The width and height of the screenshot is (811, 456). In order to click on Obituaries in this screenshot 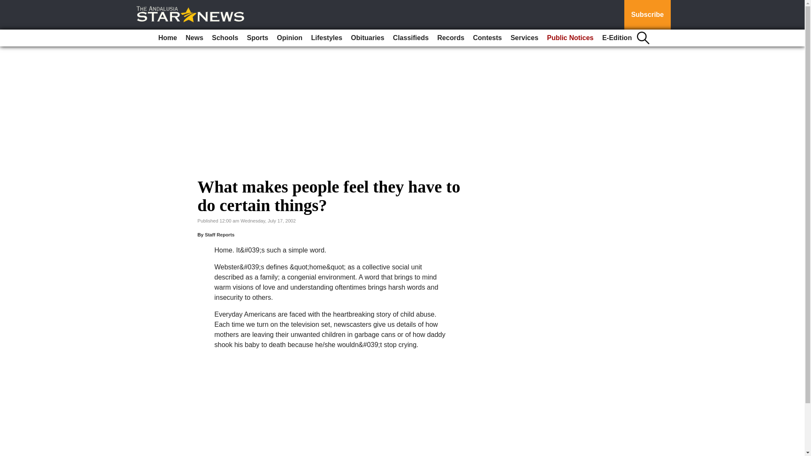, I will do `click(367, 38)`.